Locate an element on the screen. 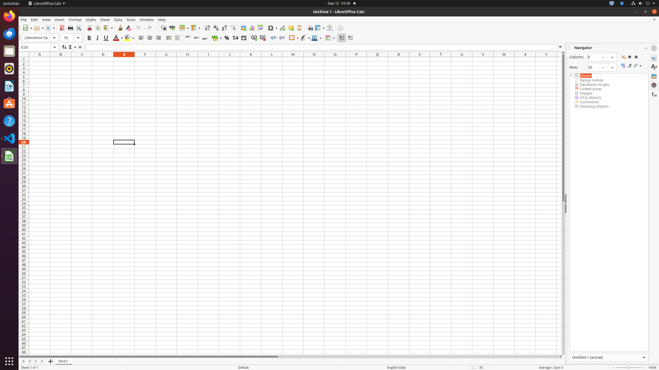  Edit is located at coordinates (34, 20).